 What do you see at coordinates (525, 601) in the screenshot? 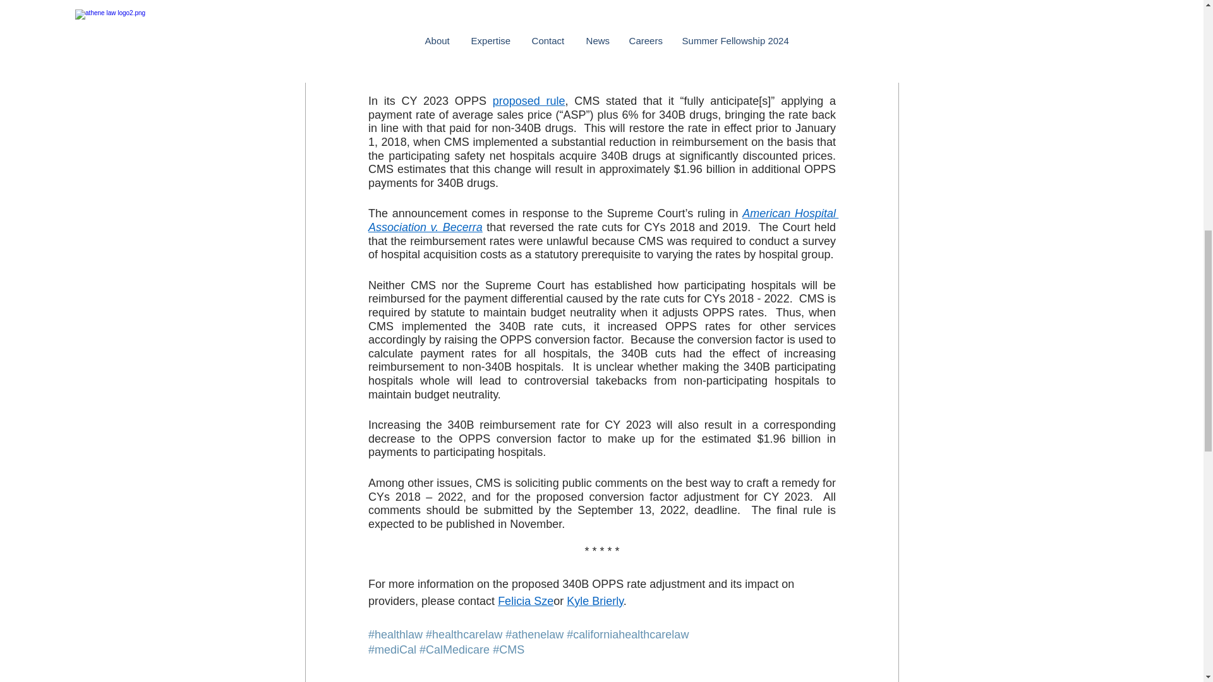
I see `Felicia Sze` at bounding box center [525, 601].